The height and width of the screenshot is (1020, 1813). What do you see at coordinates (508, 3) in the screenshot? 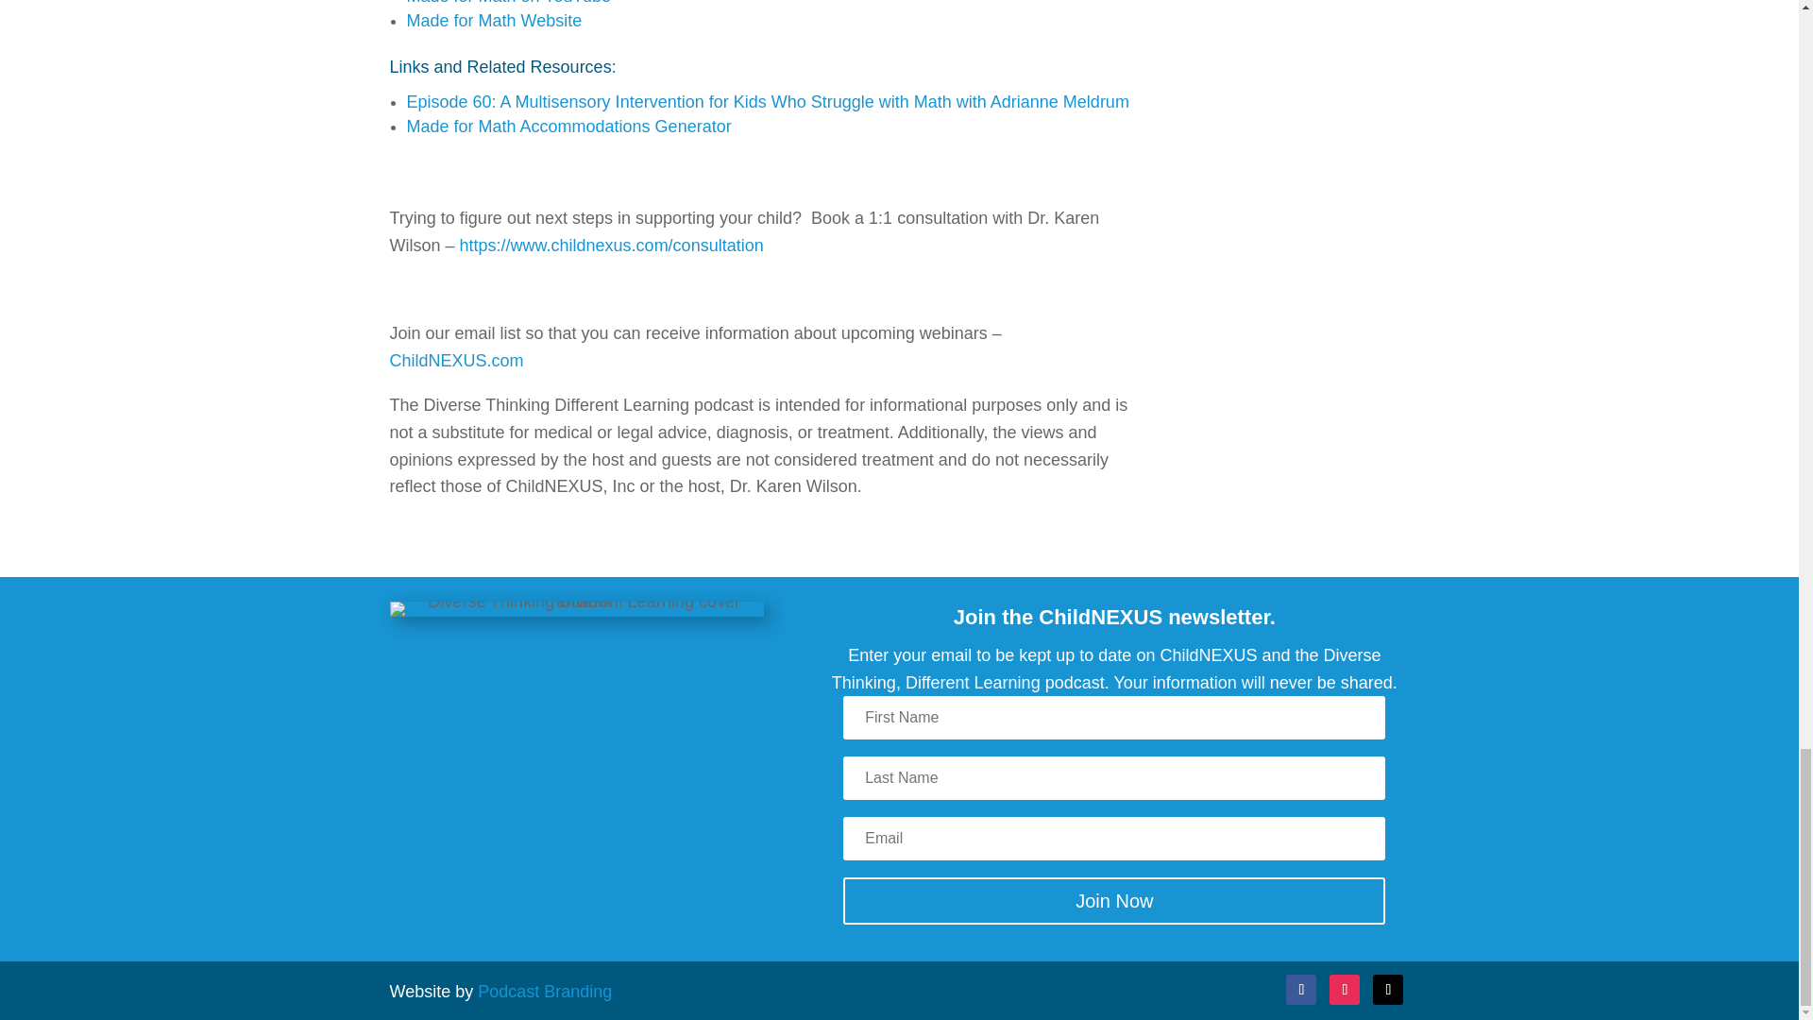
I see `Made for Math on YouTube` at bounding box center [508, 3].